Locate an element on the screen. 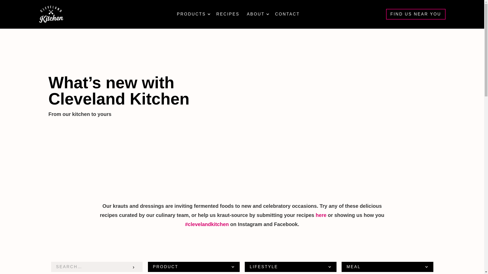 This screenshot has height=274, width=488. CONTACT is located at coordinates (287, 14).